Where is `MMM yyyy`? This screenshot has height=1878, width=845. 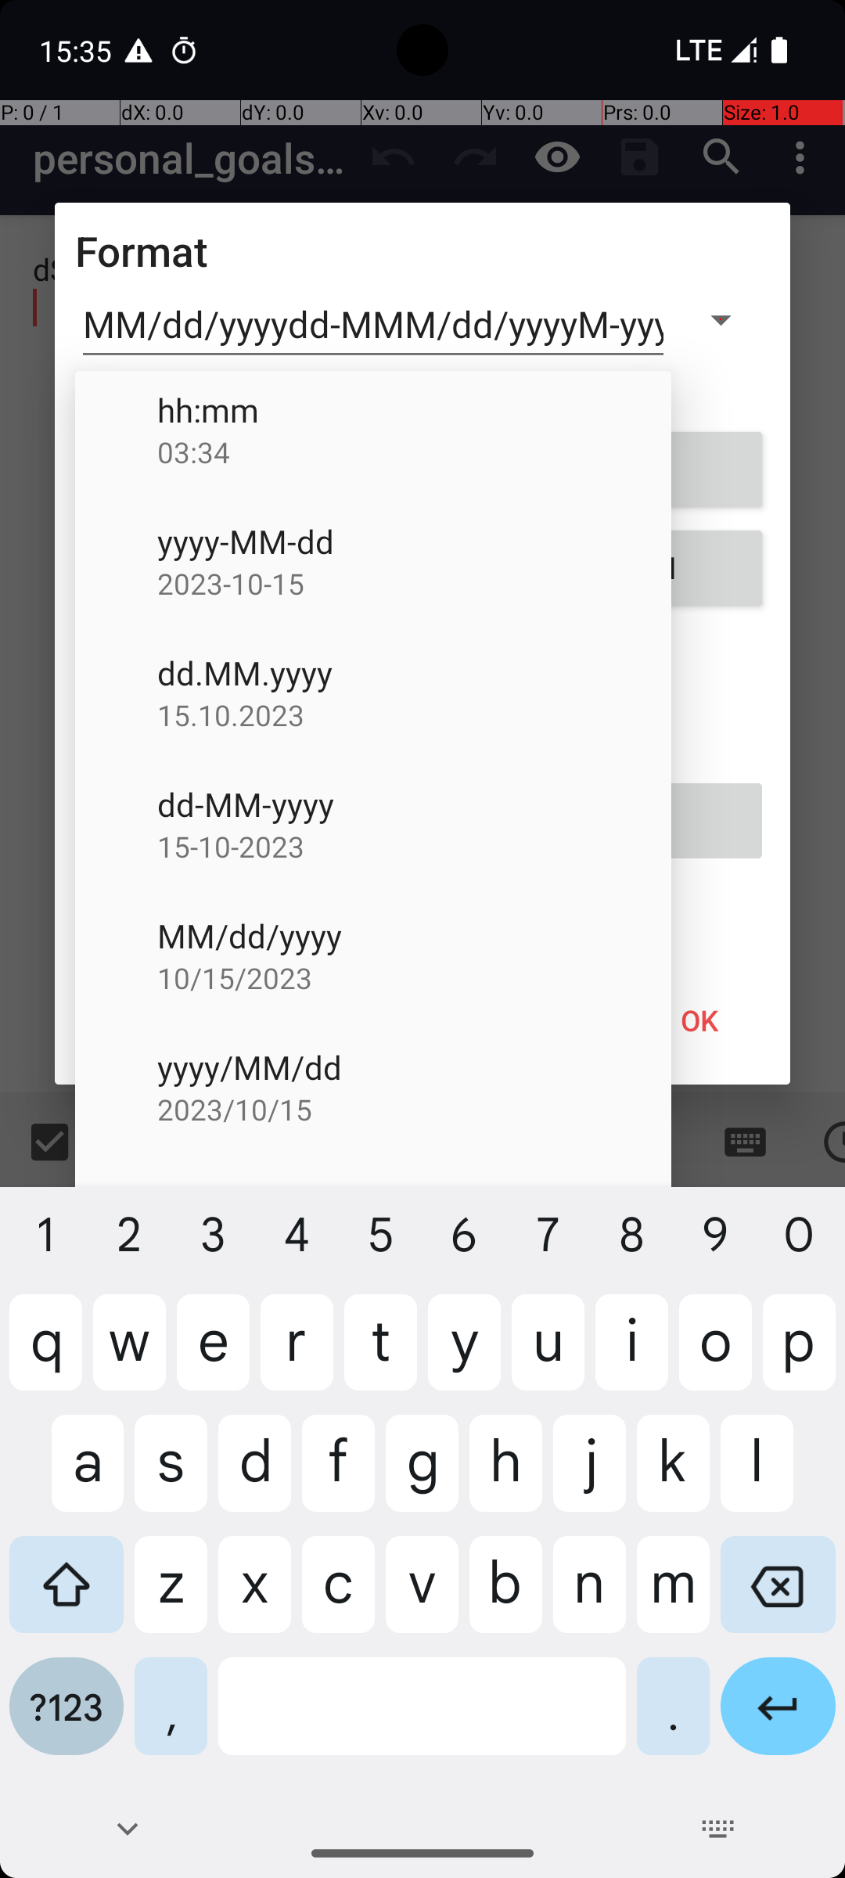
MMM yyyy is located at coordinates (415, 1199).